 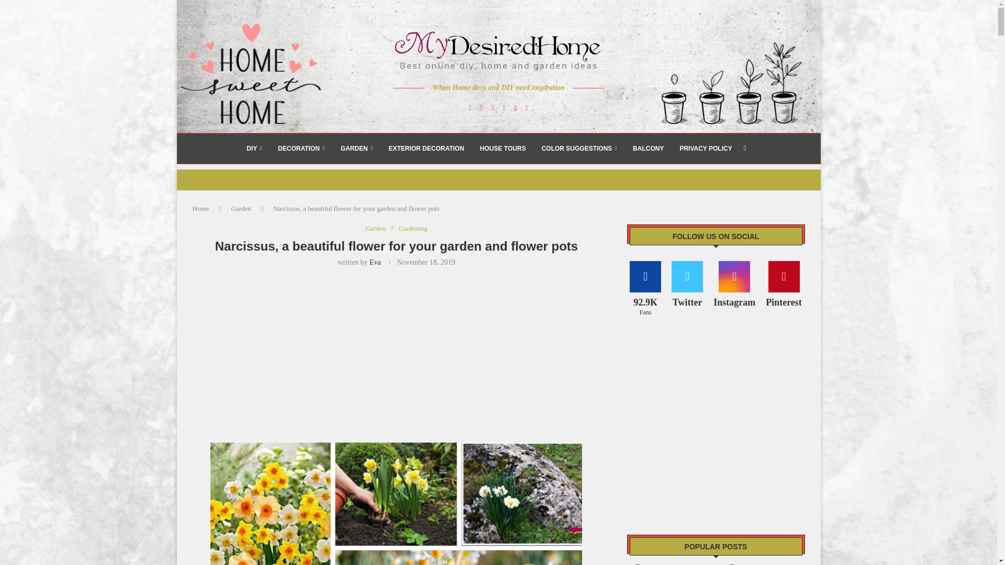 I want to click on HOUSE TOURS, so click(x=502, y=149).